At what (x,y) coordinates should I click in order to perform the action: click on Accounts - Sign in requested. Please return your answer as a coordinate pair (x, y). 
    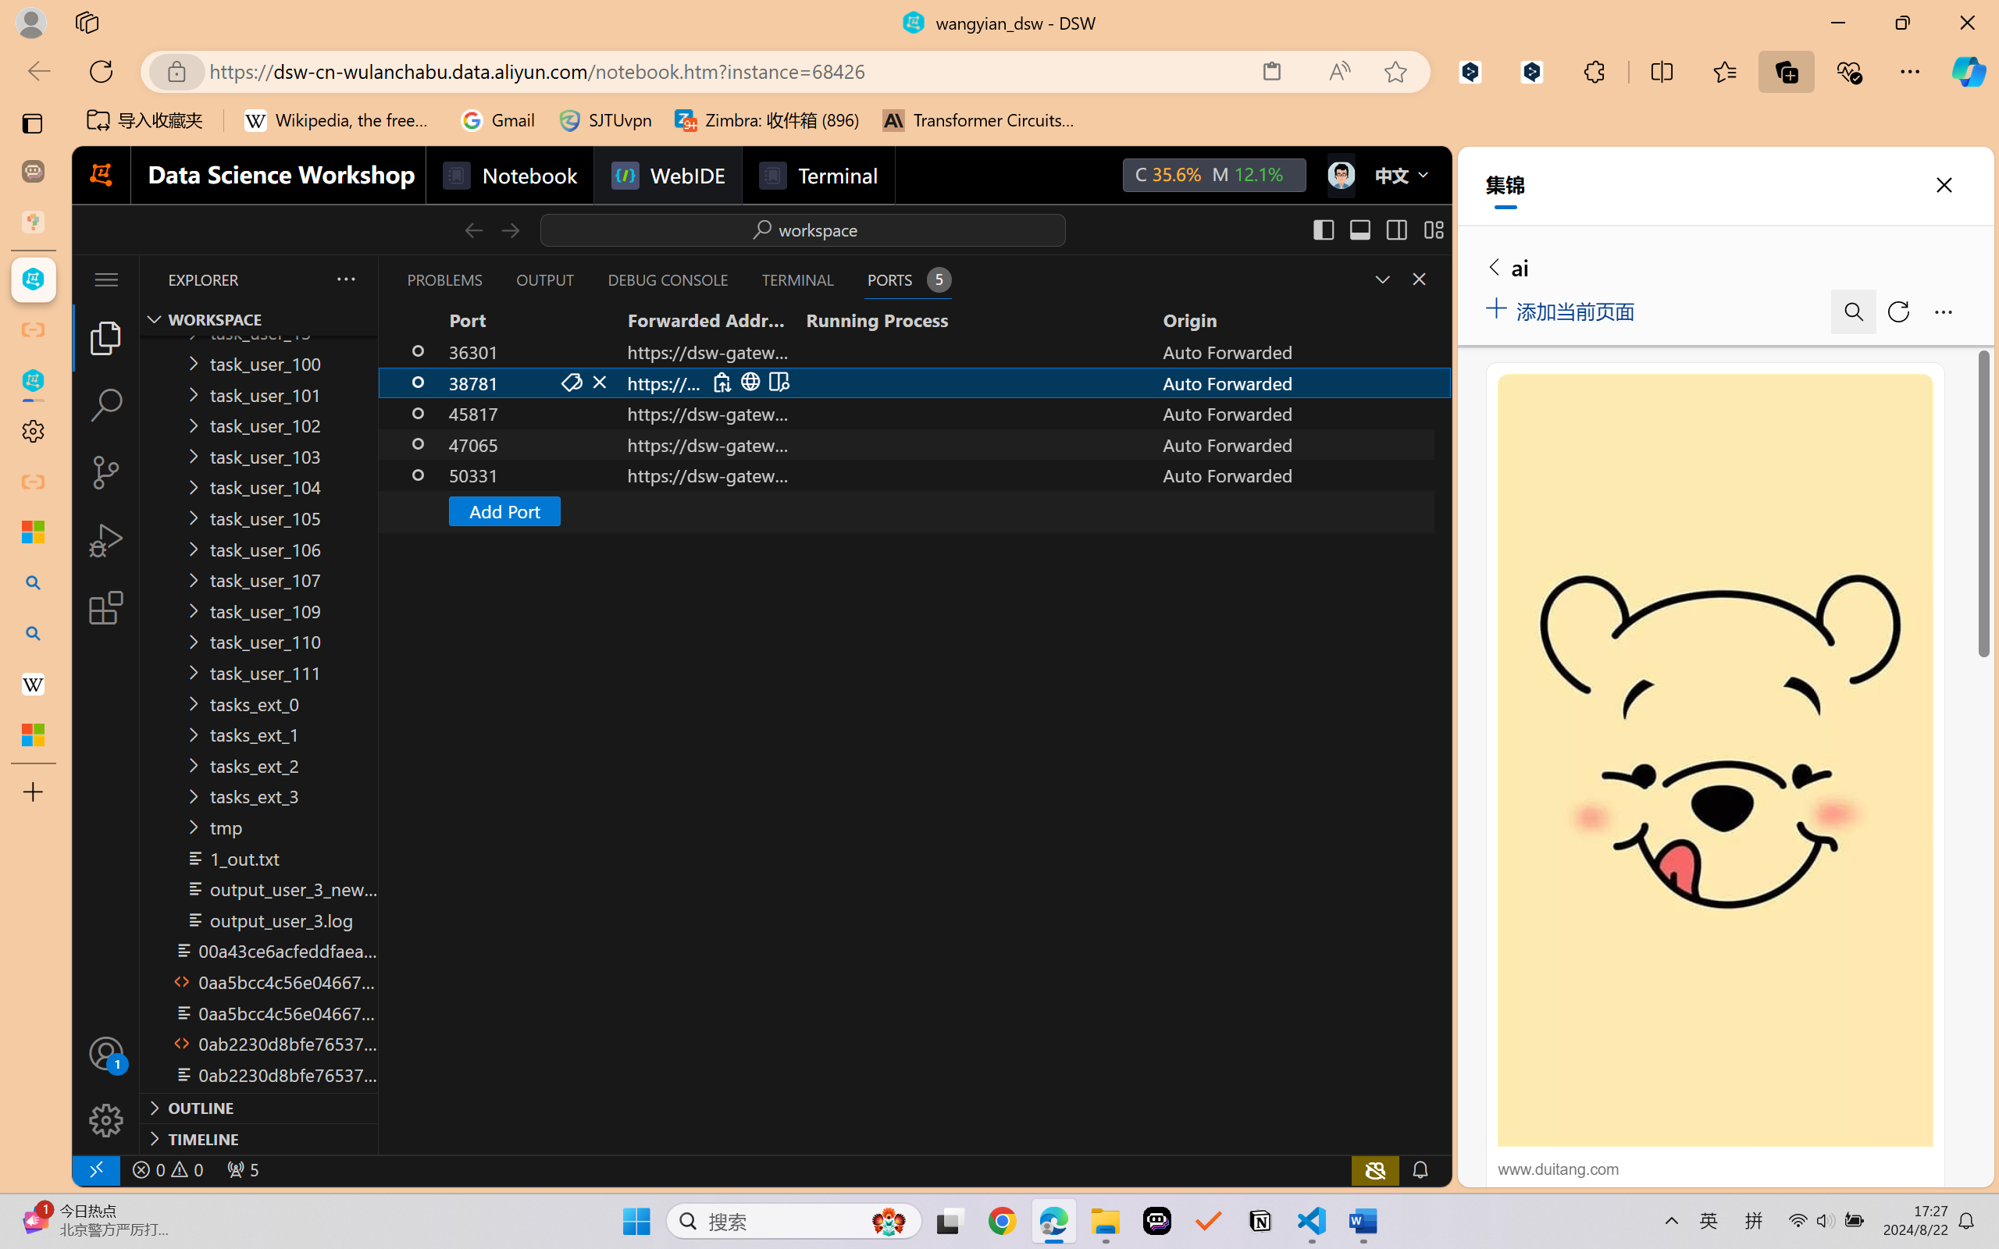
    Looking at the image, I should click on (106, 1053).